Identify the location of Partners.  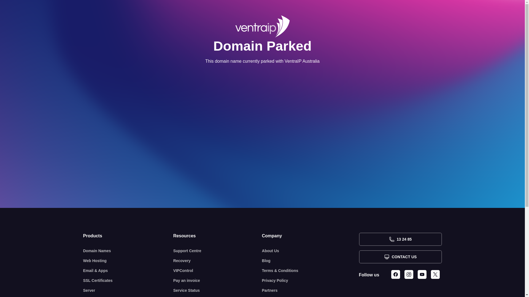
(311, 290).